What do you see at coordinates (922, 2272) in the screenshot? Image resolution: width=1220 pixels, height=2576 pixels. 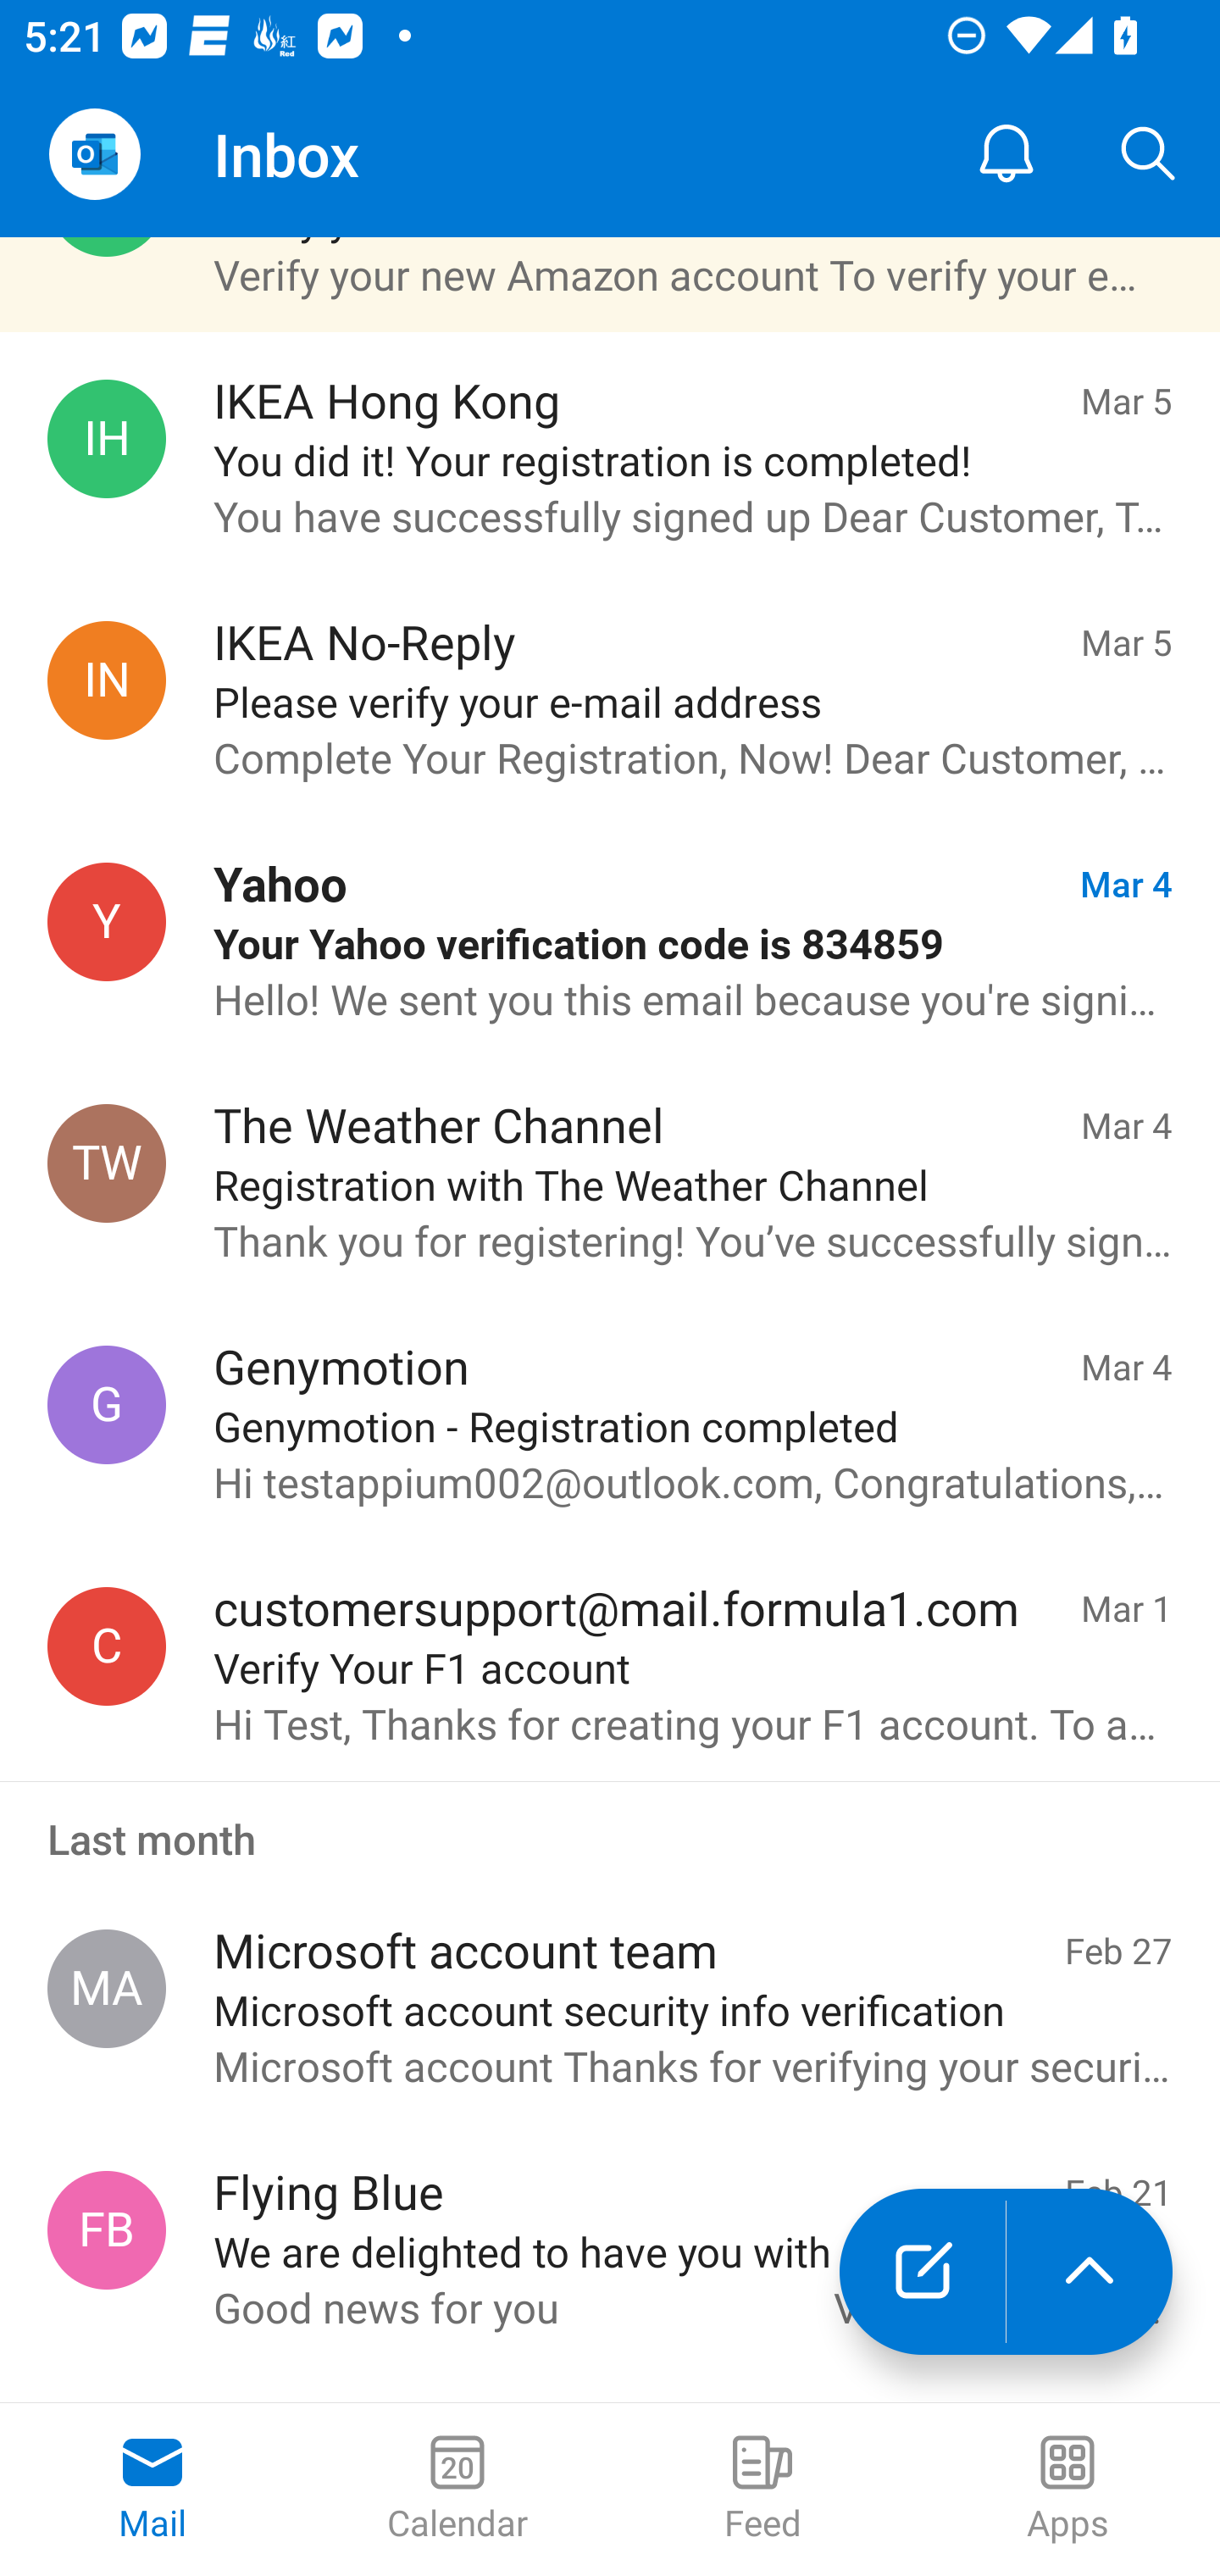 I see `New mail` at bounding box center [922, 2272].